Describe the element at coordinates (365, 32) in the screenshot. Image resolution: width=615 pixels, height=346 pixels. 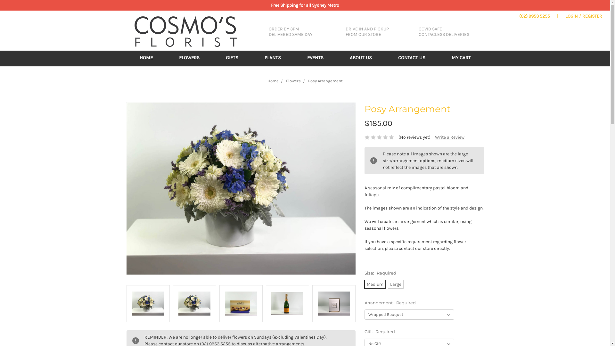
I see `DRIVE IN AND PICKUP
FROM OUR STORE` at that location.